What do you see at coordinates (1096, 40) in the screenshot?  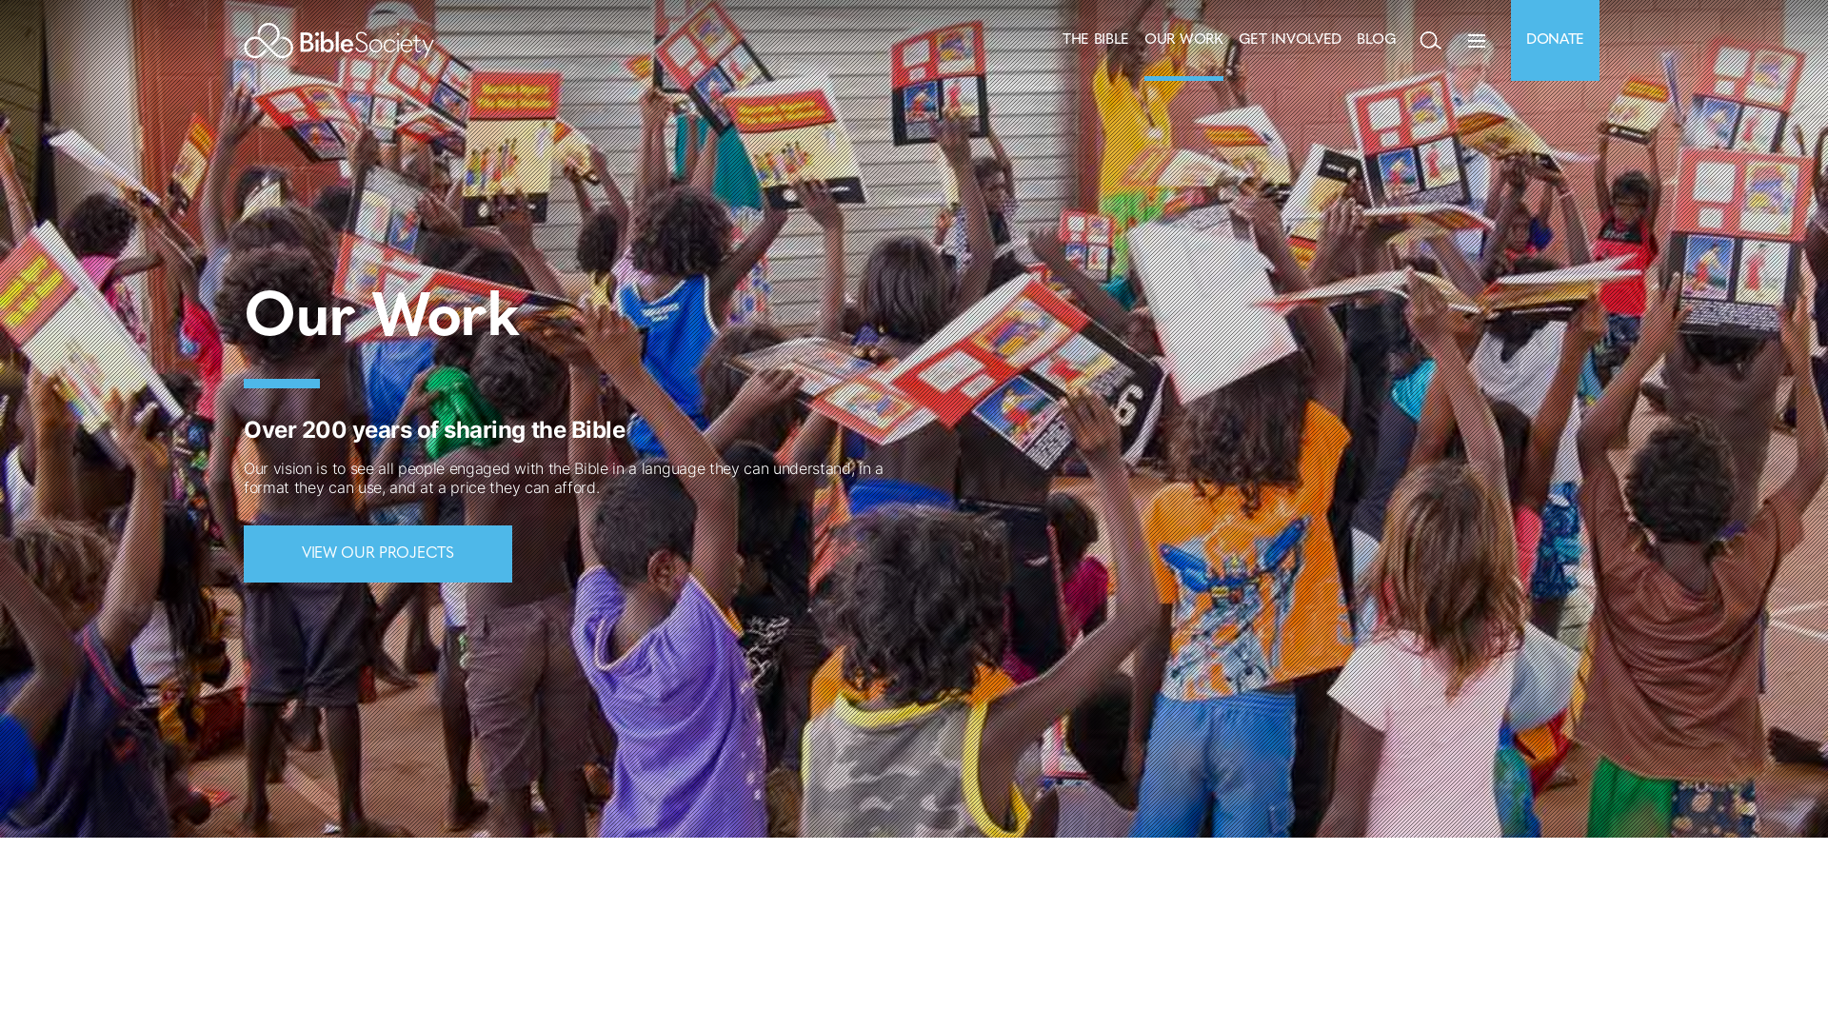 I see `THE BIBLE` at bounding box center [1096, 40].